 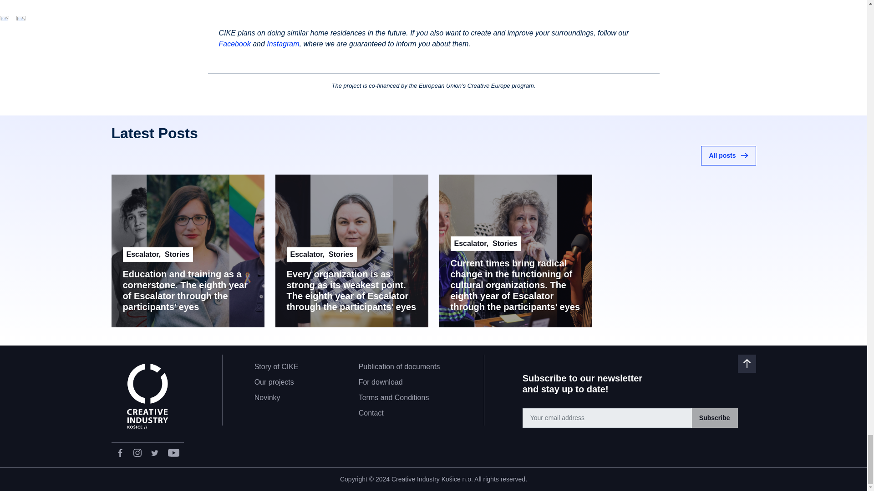 I want to click on For download, so click(x=381, y=382).